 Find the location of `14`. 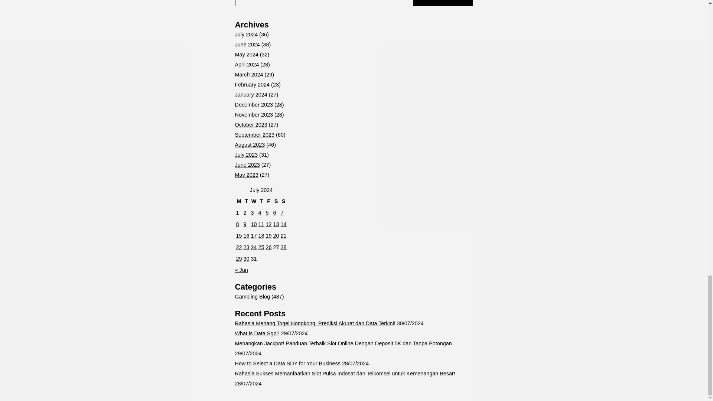

14 is located at coordinates (284, 224).